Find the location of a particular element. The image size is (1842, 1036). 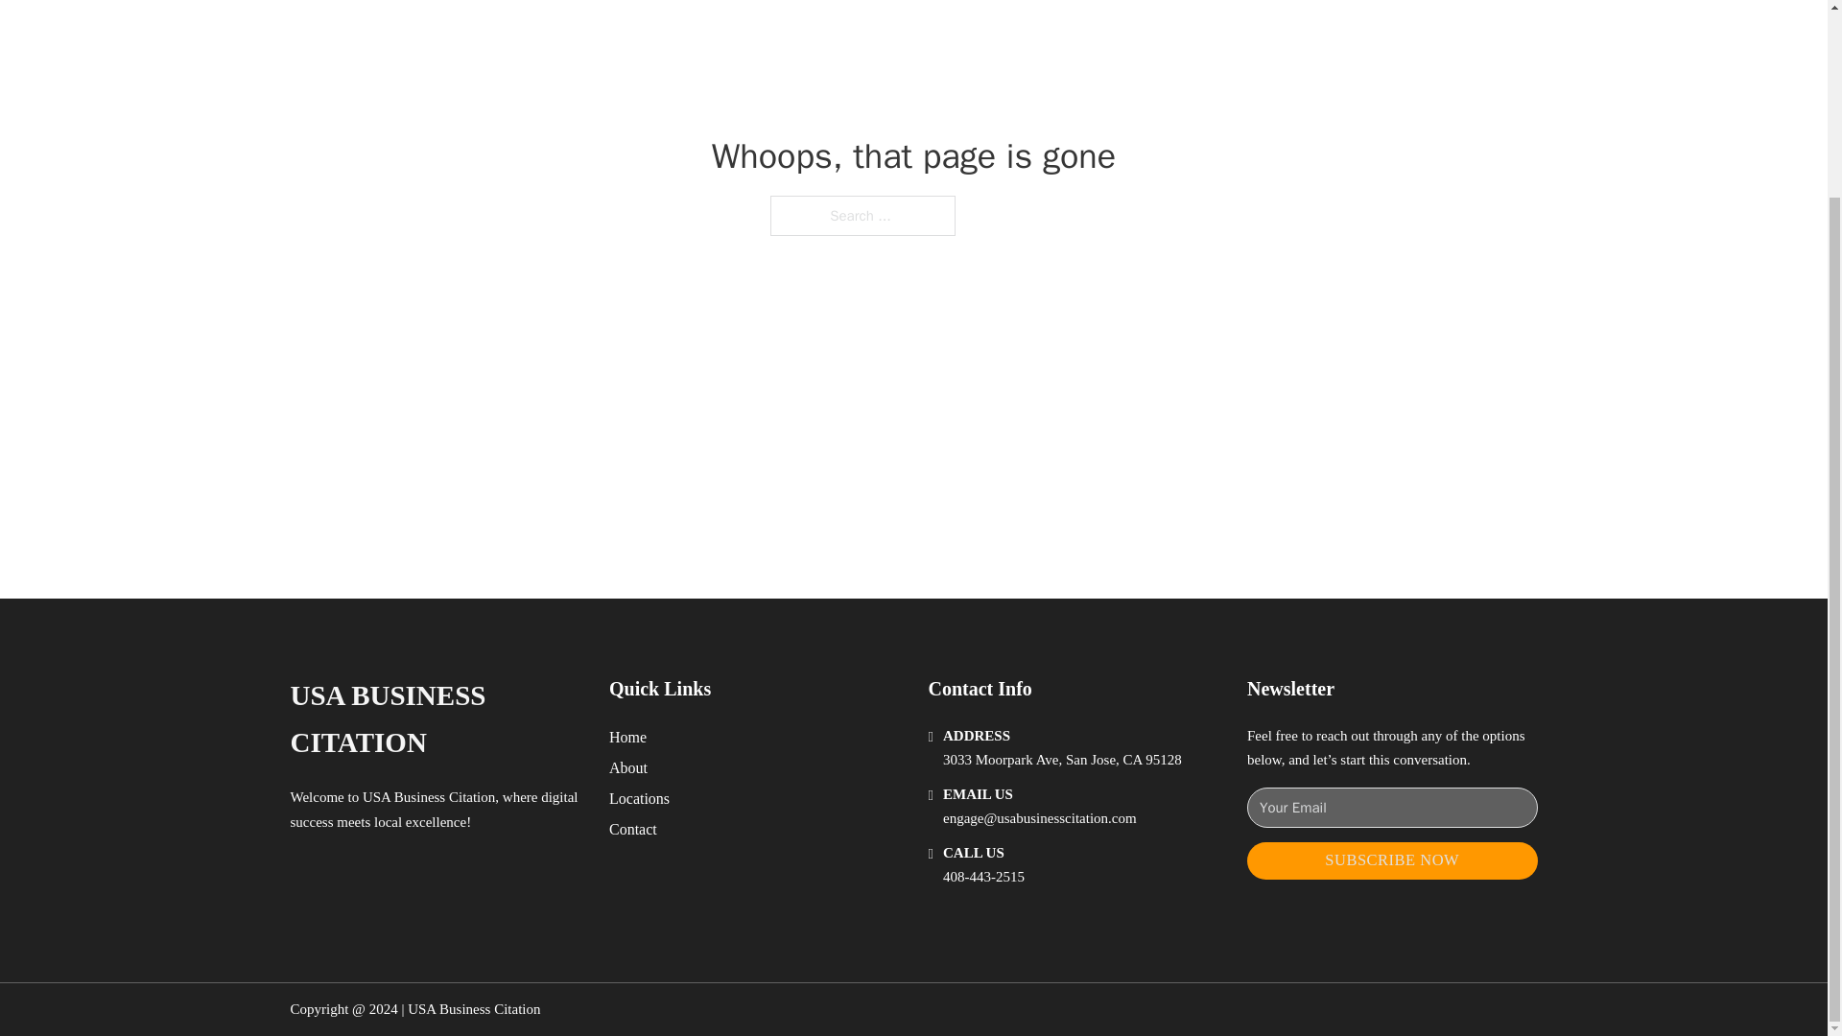

408-443-2515 is located at coordinates (983, 877).